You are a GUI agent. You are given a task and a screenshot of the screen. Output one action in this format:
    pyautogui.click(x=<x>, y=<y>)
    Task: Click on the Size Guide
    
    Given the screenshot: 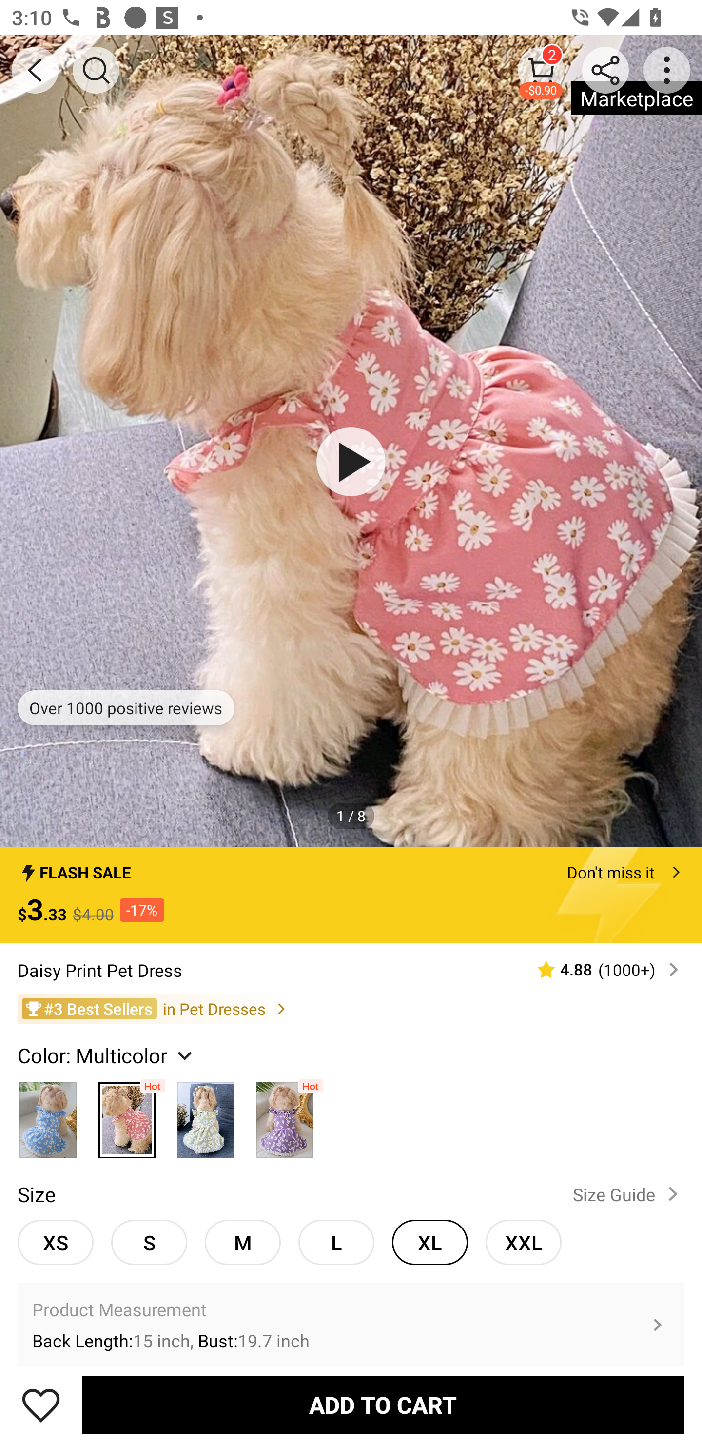 What is the action you would take?
    pyautogui.click(x=629, y=1194)
    